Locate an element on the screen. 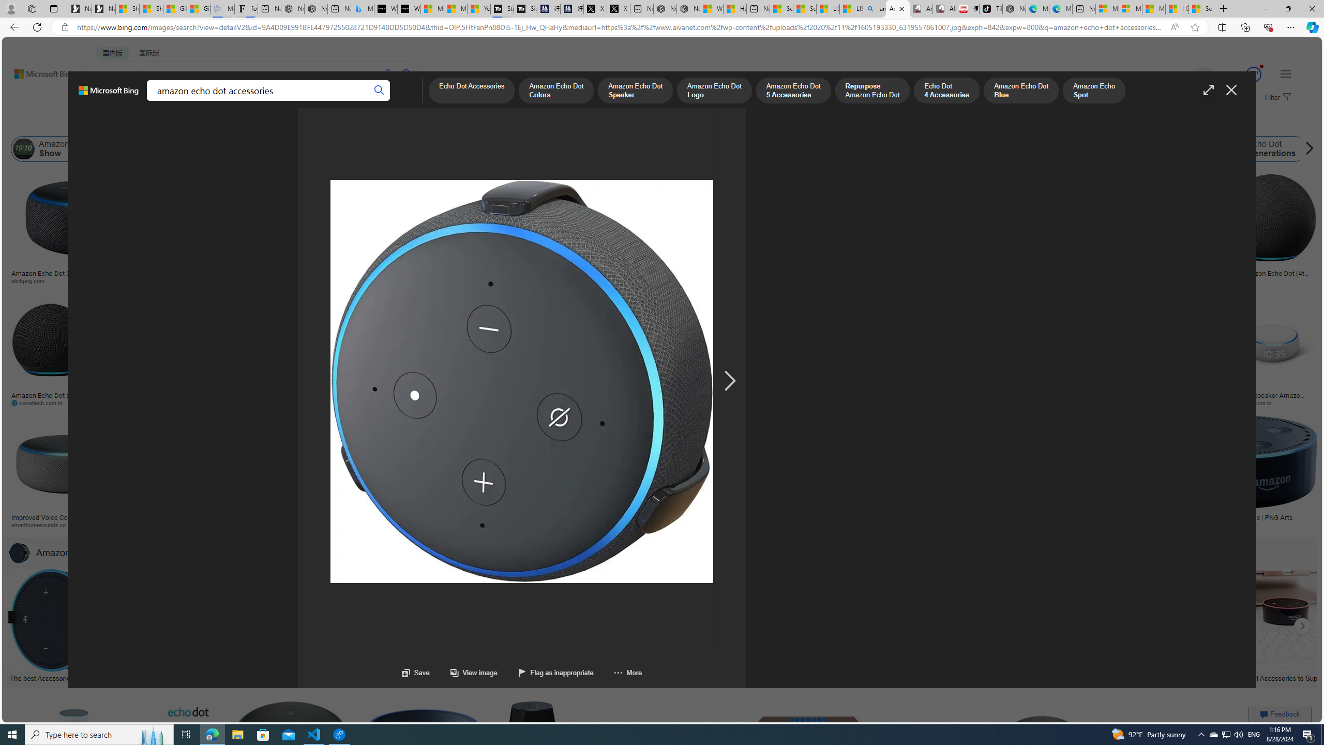  Echo Dot Accessories is located at coordinates (753, 677).